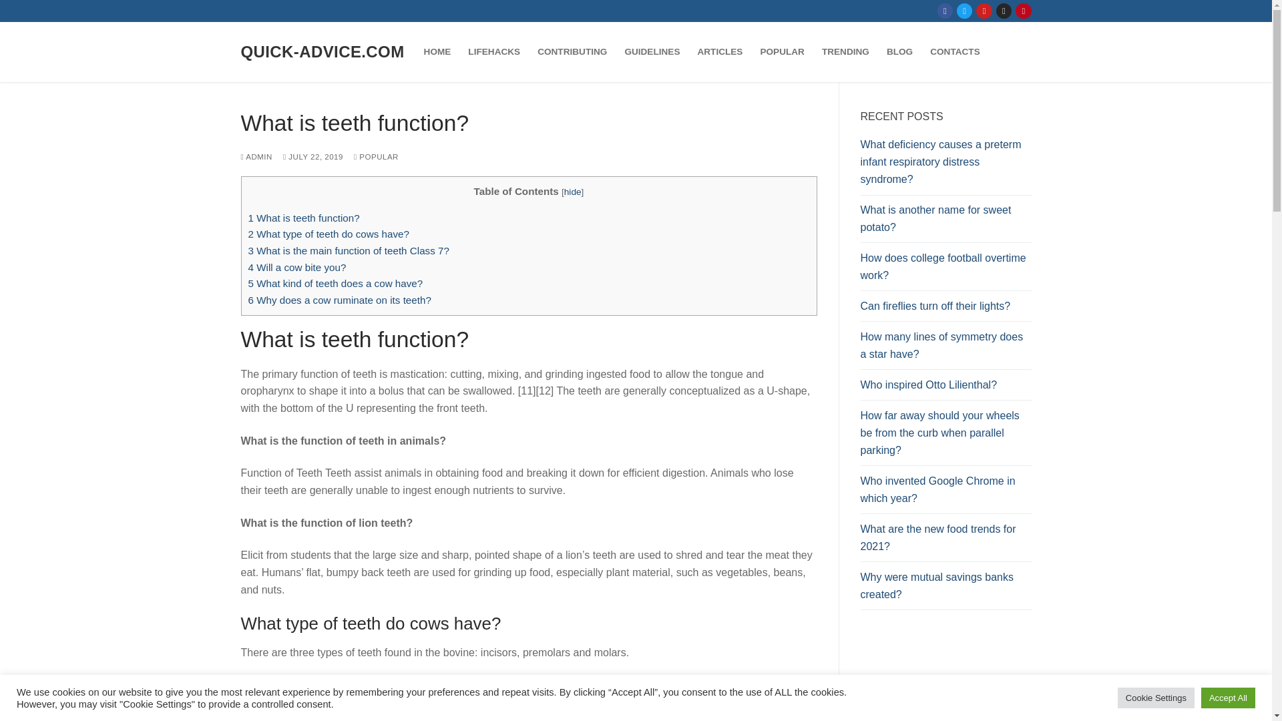 Image resolution: width=1282 pixels, height=721 pixels. Describe the element at coordinates (438, 52) in the screenshot. I see `HOME` at that location.